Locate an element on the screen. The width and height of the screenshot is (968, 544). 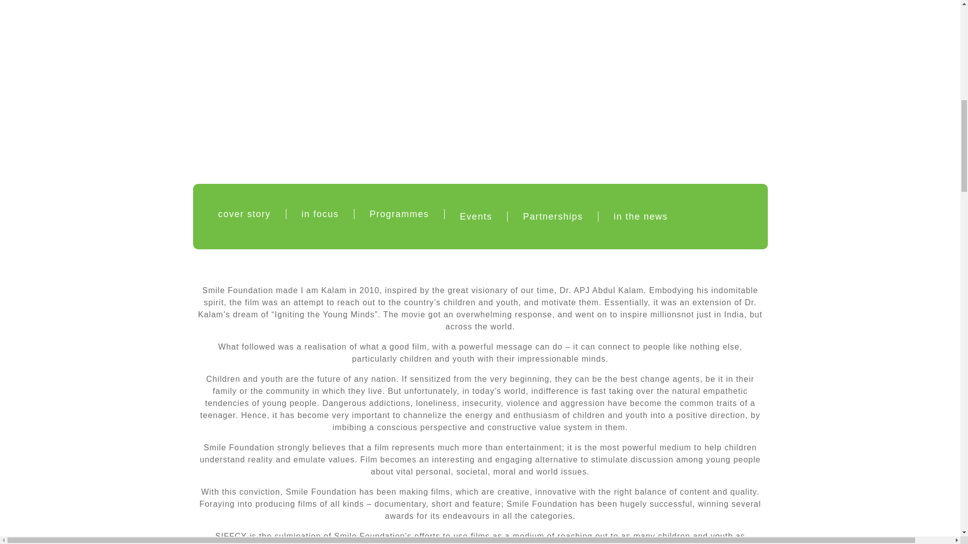
Partnerships is located at coordinates (553, 217).